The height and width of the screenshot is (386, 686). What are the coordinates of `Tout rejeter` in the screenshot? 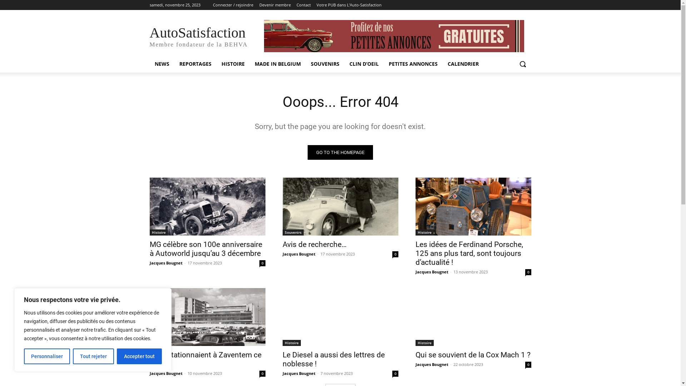 It's located at (94, 356).